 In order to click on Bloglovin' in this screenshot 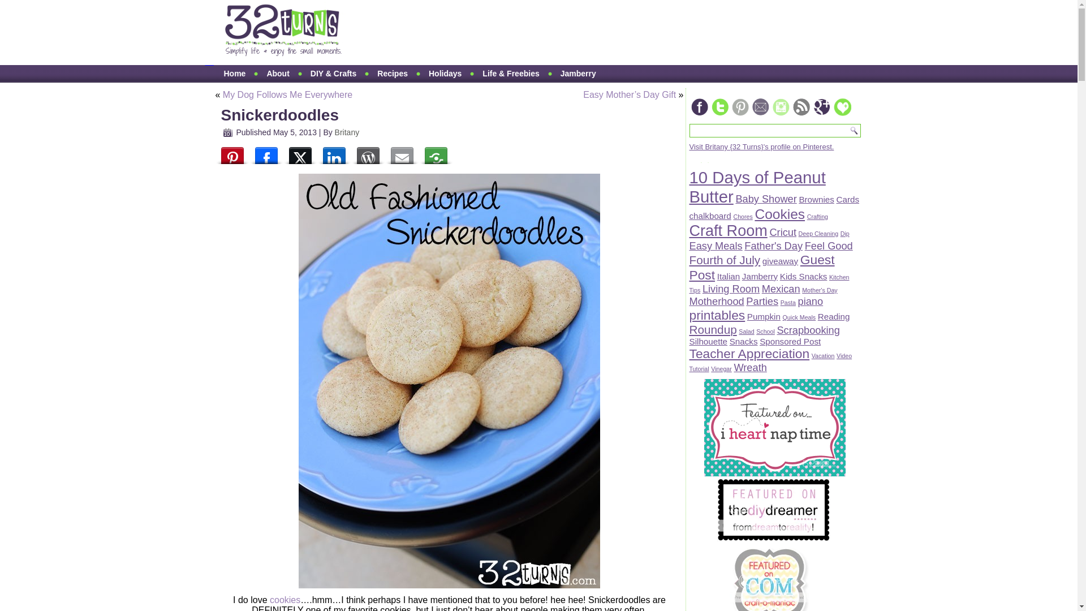, I will do `click(842, 107)`.